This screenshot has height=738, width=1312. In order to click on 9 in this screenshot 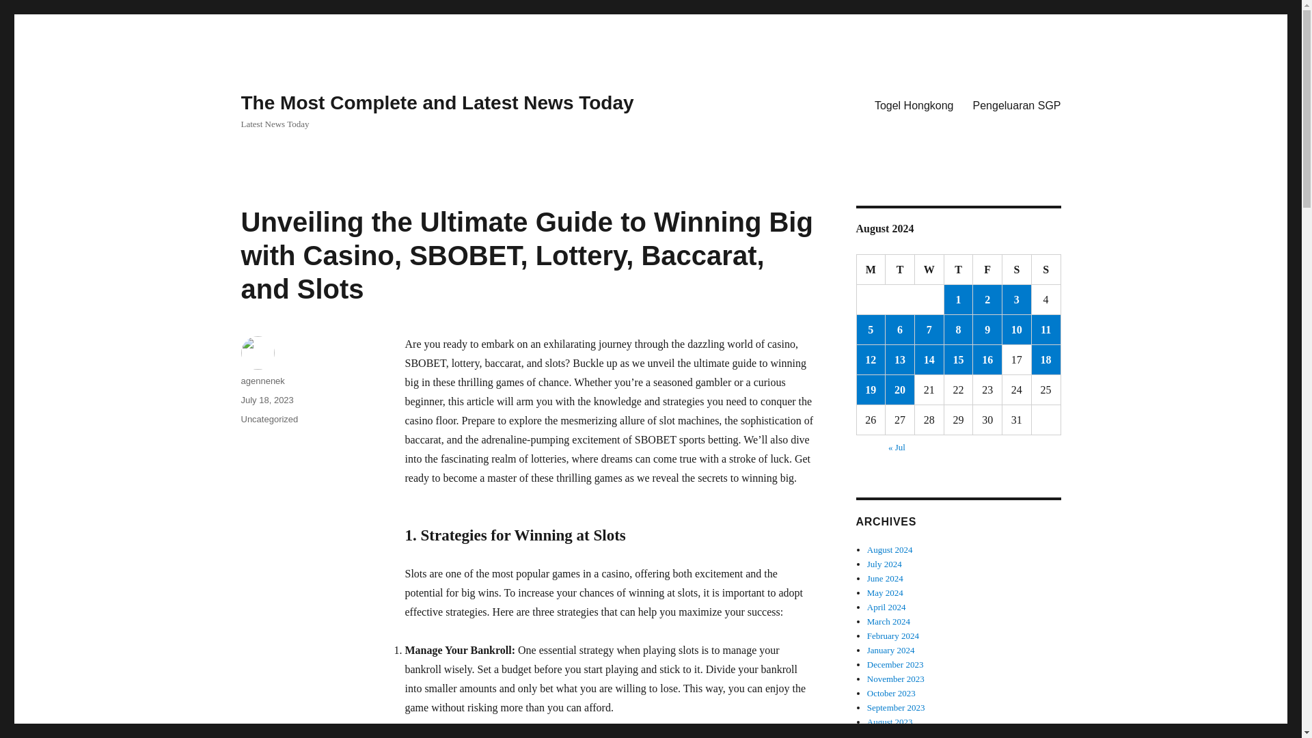, I will do `click(987, 329)`.